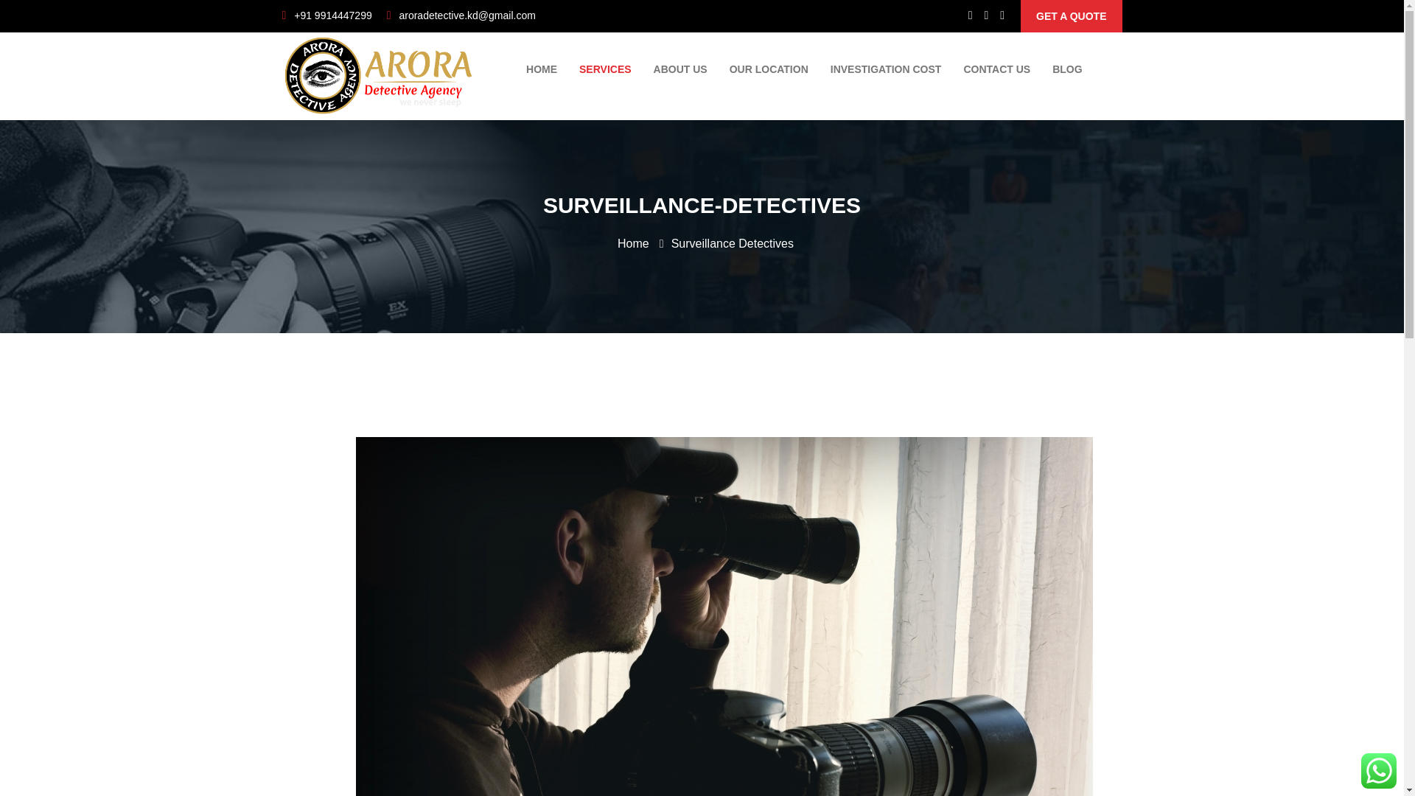  What do you see at coordinates (605, 69) in the screenshot?
I see `Services` at bounding box center [605, 69].